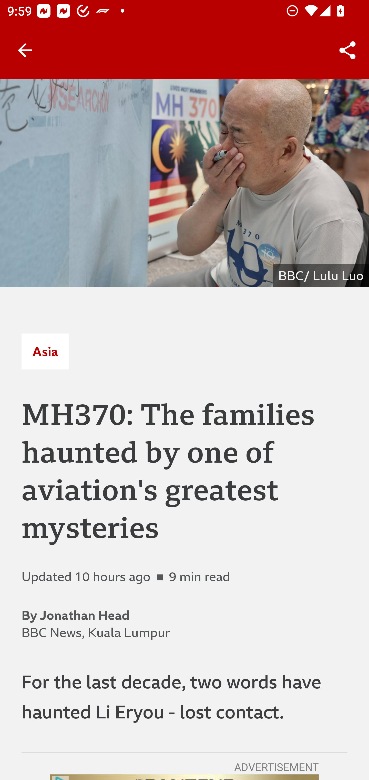 Image resolution: width=369 pixels, height=780 pixels. I want to click on Share, so click(347, 50).